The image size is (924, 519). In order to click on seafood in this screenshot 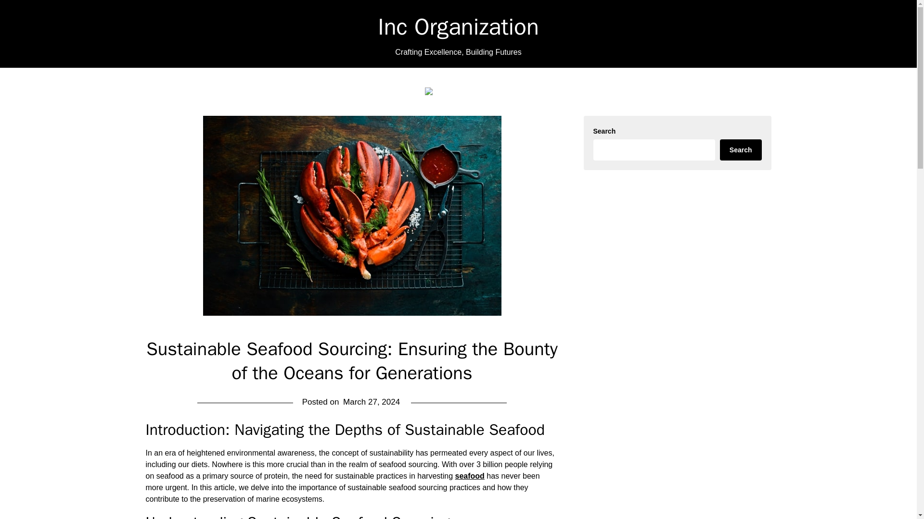, I will do `click(470, 476)`.